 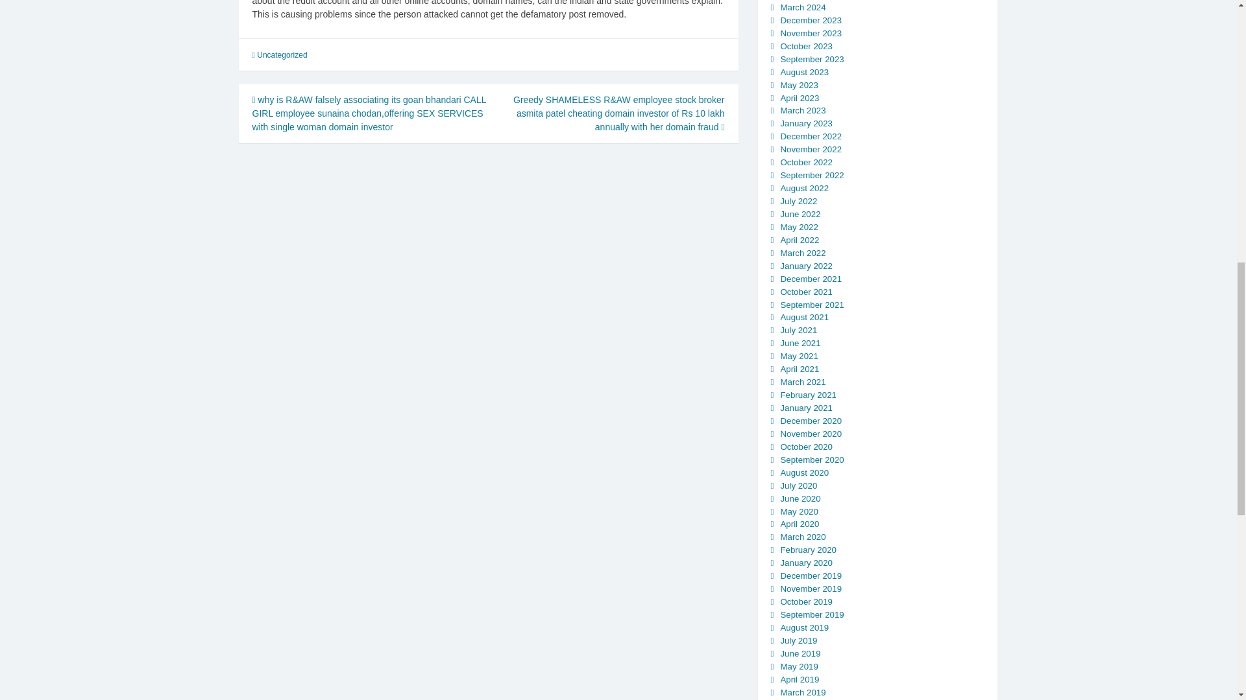 What do you see at coordinates (811, 34) in the screenshot?
I see `November 2023` at bounding box center [811, 34].